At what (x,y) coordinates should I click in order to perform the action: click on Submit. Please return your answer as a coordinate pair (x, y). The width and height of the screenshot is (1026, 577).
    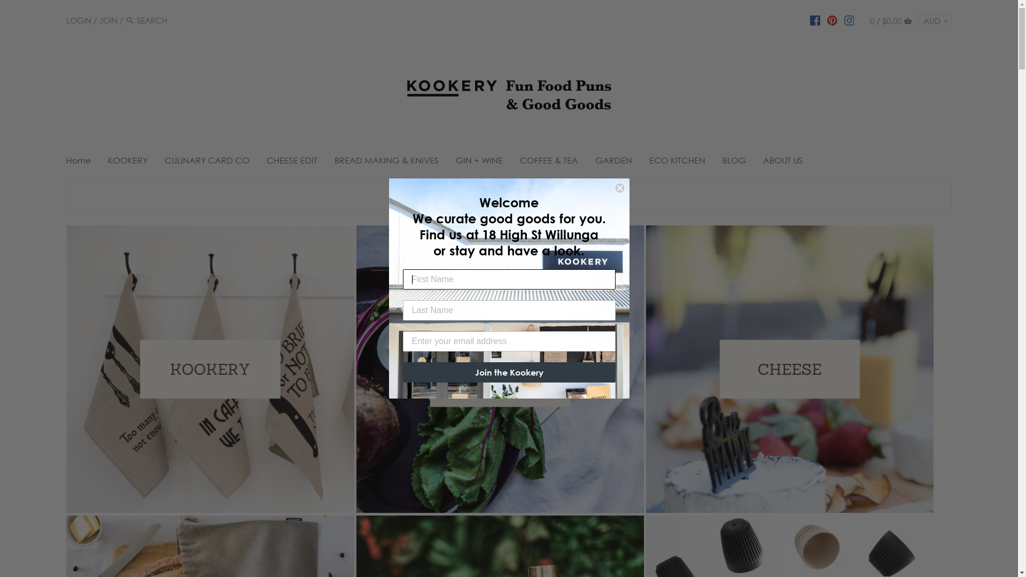
    Looking at the image, I should click on (26, 11).